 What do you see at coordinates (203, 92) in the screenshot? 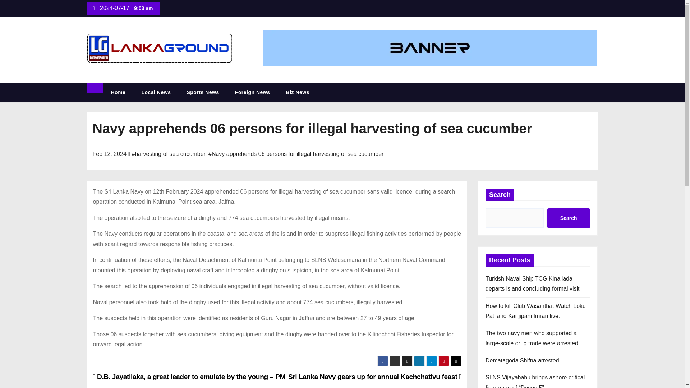
I see `Sports News` at bounding box center [203, 92].